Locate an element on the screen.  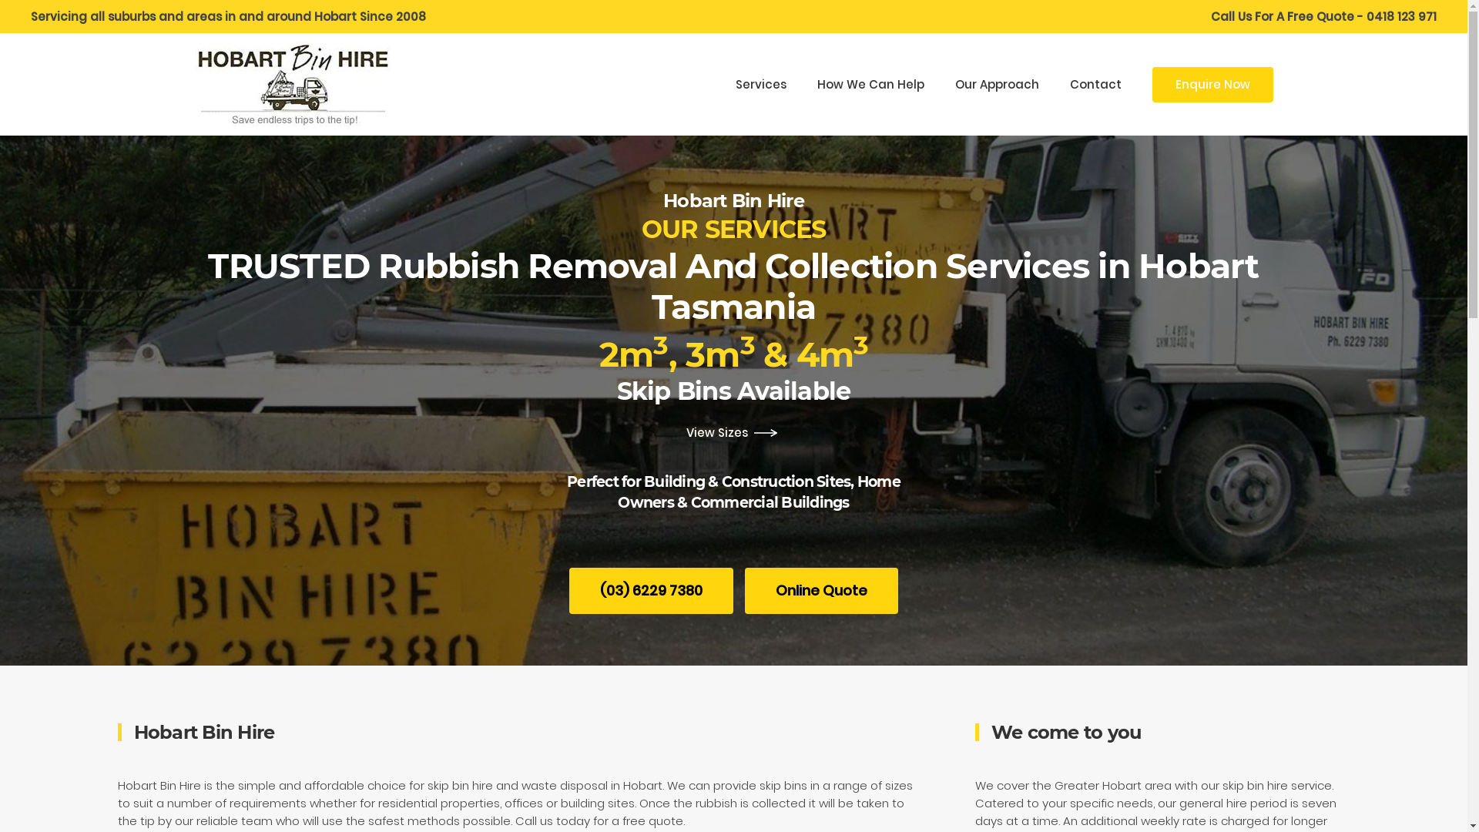
Enquire Now is located at coordinates (1212, 85).